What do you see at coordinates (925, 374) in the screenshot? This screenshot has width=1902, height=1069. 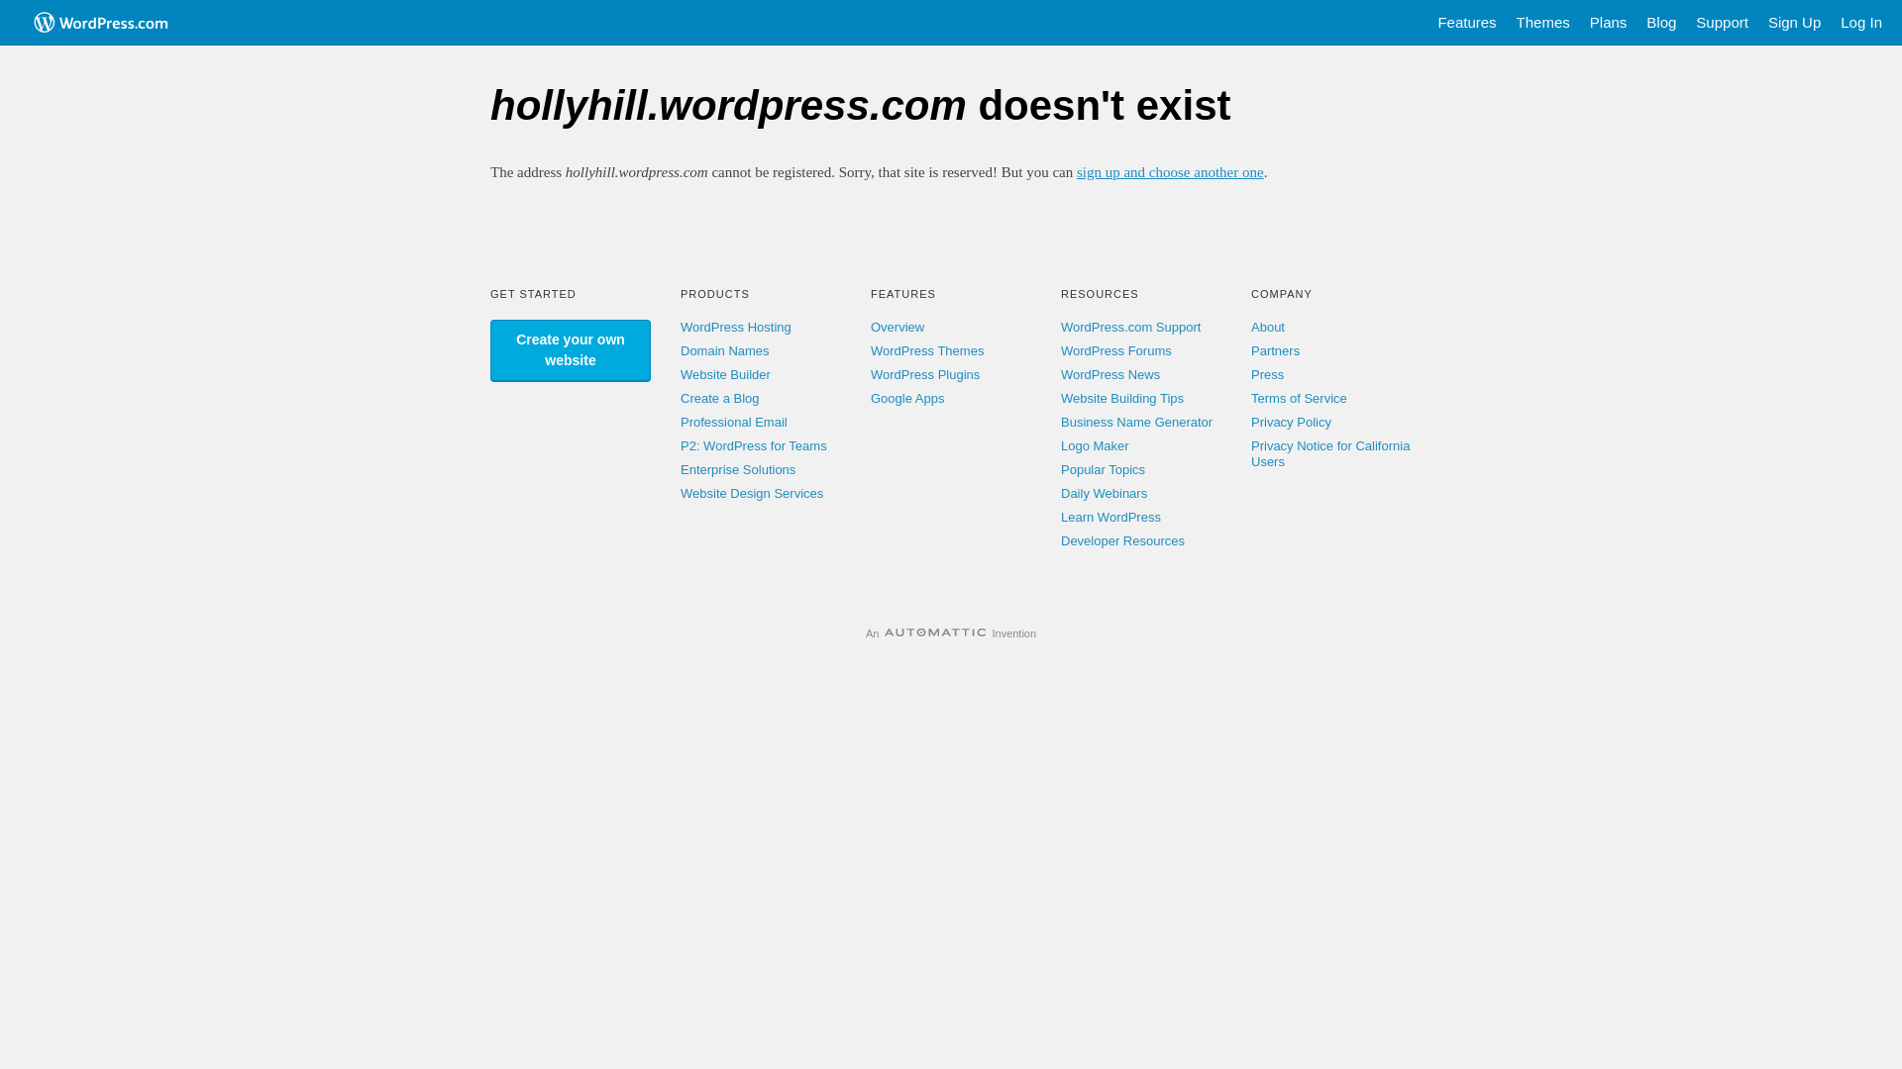 I see `WordPress Plugins` at bounding box center [925, 374].